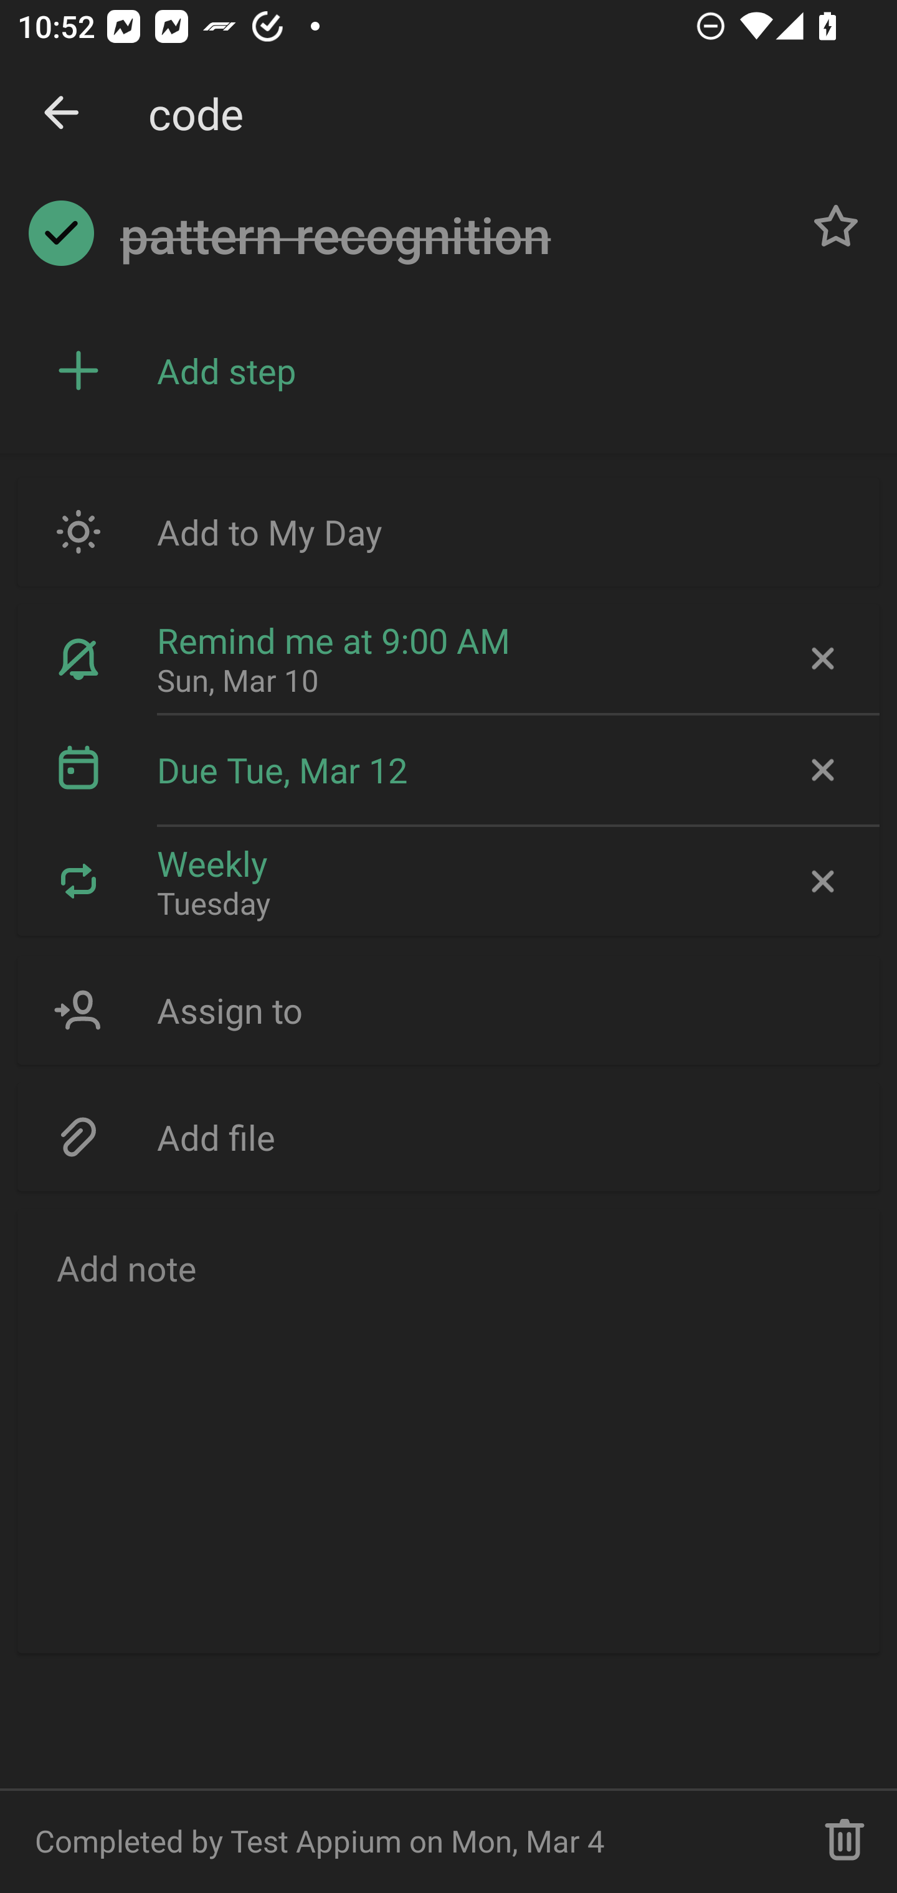 This screenshot has width=897, height=1893. I want to click on Remind me at 9:00 AM Sun, Mar 10 Remove reminder, so click(448, 659).